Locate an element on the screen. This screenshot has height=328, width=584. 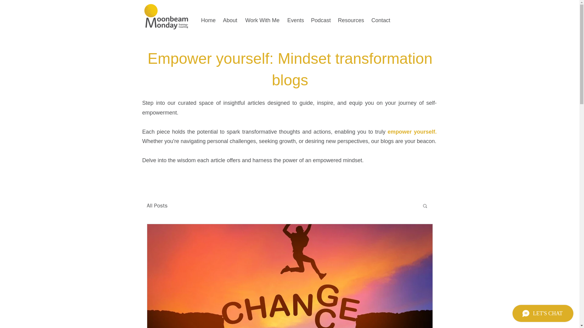
Events is located at coordinates (296, 20).